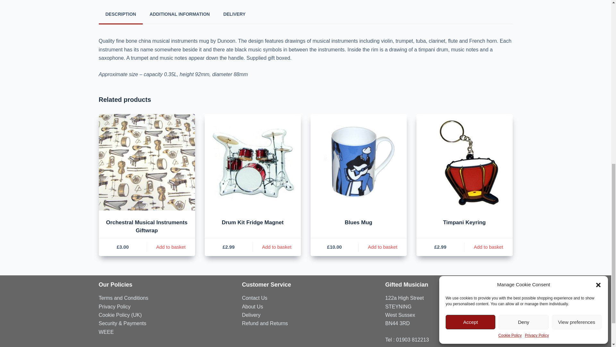  I want to click on Timpani PVC Keyring, so click(464, 162).